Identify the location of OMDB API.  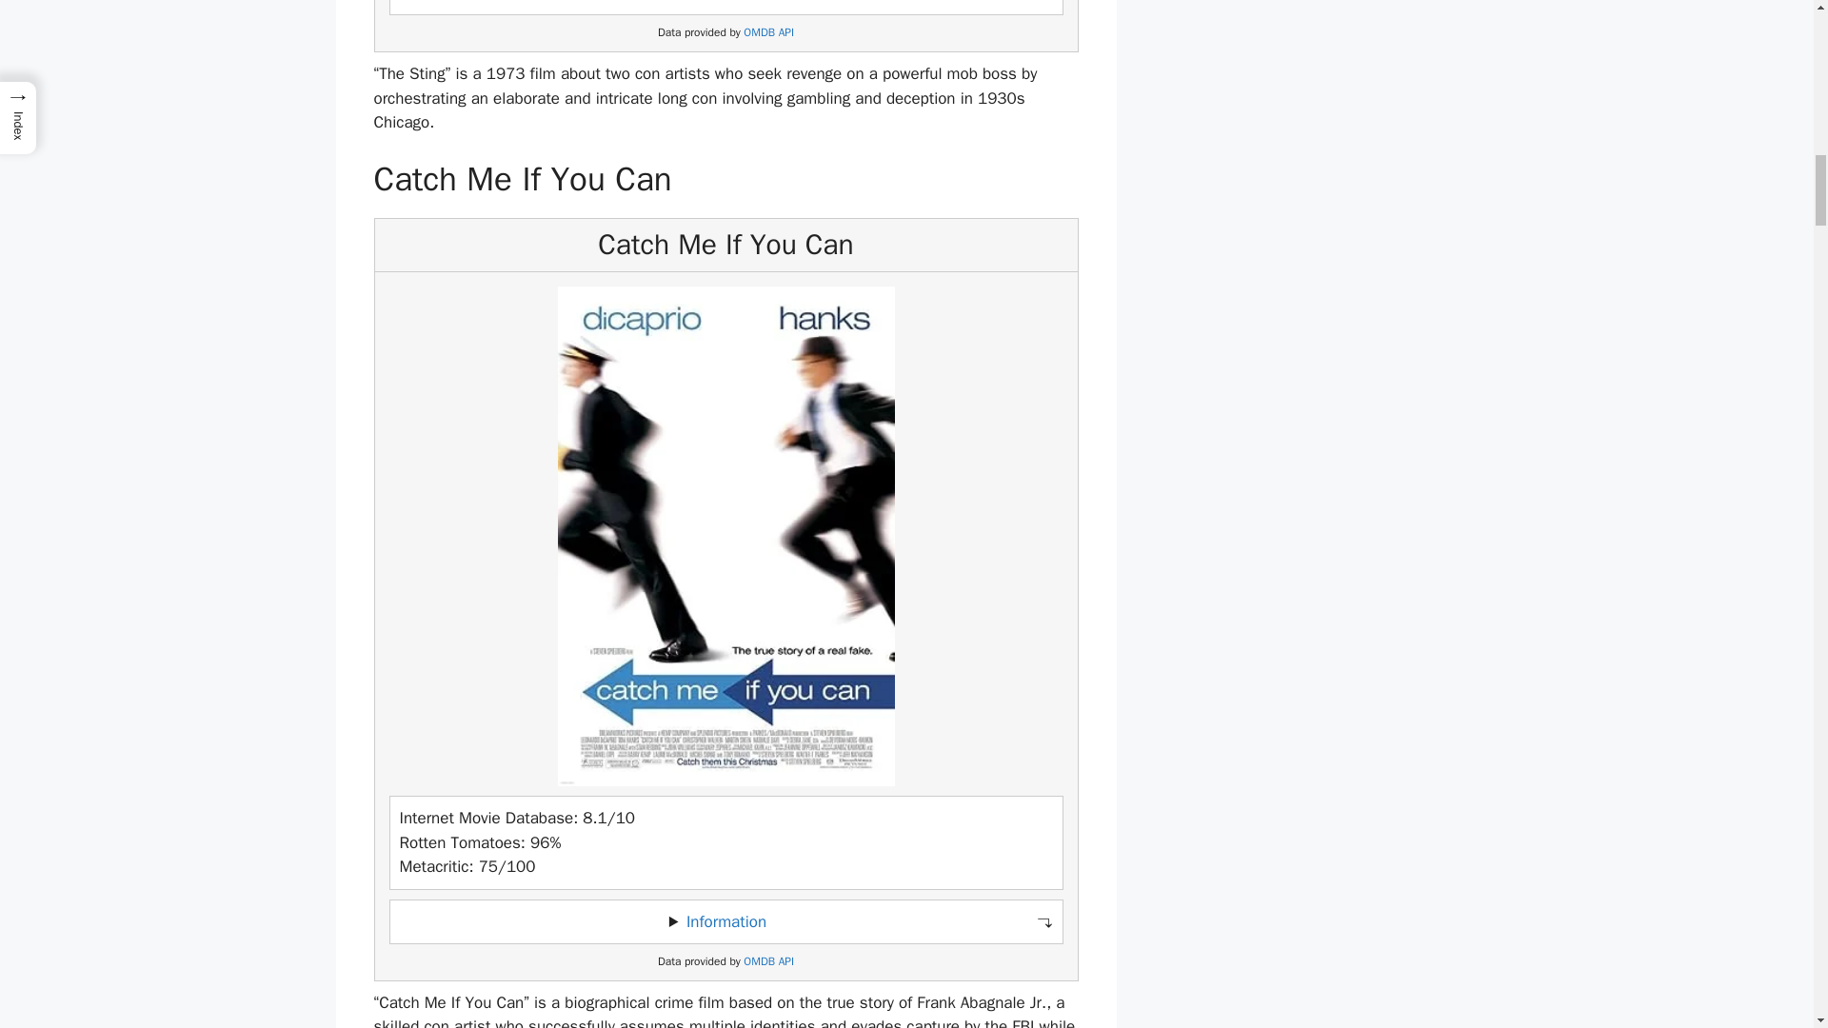
(768, 961).